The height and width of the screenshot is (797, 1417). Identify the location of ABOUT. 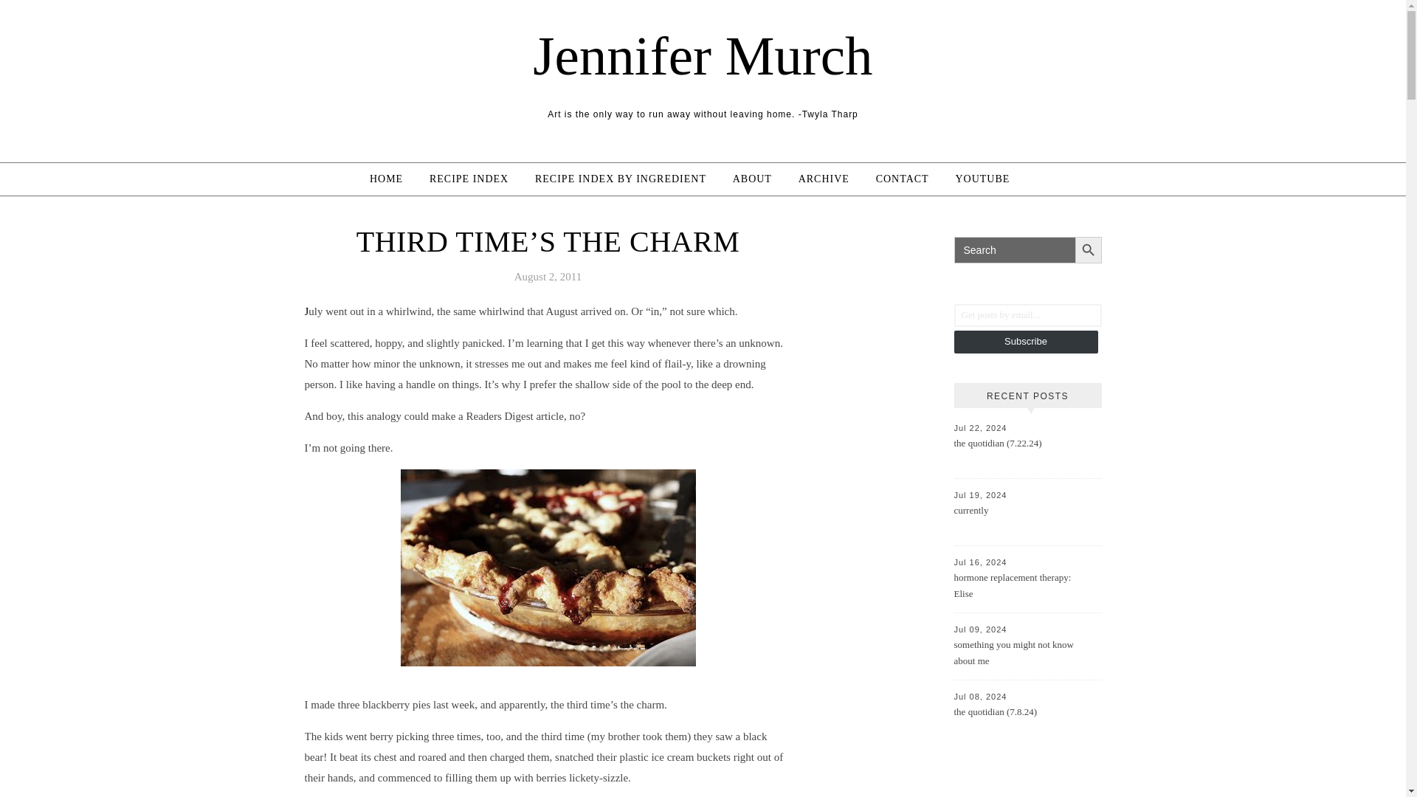
(752, 179).